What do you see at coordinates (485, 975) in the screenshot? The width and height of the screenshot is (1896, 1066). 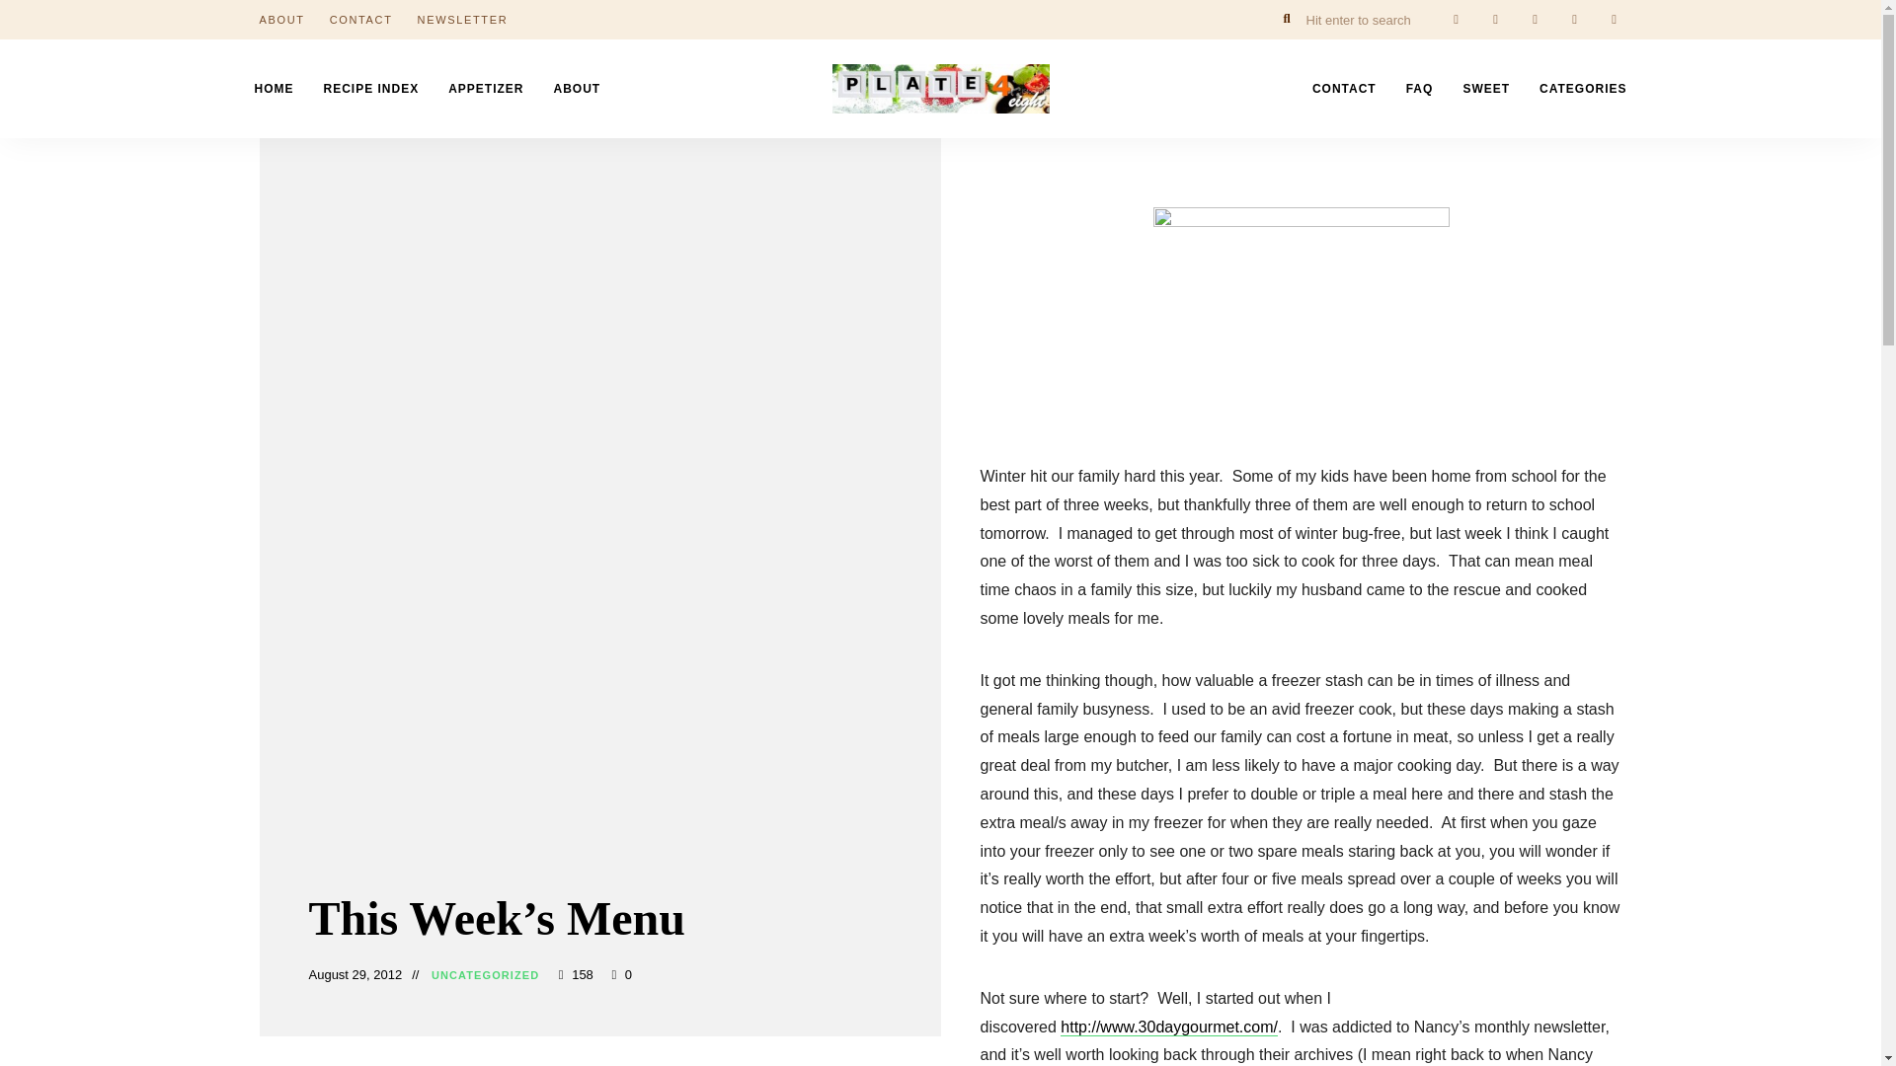 I see `UNCATEGORIZED` at bounding box center [485, 975].